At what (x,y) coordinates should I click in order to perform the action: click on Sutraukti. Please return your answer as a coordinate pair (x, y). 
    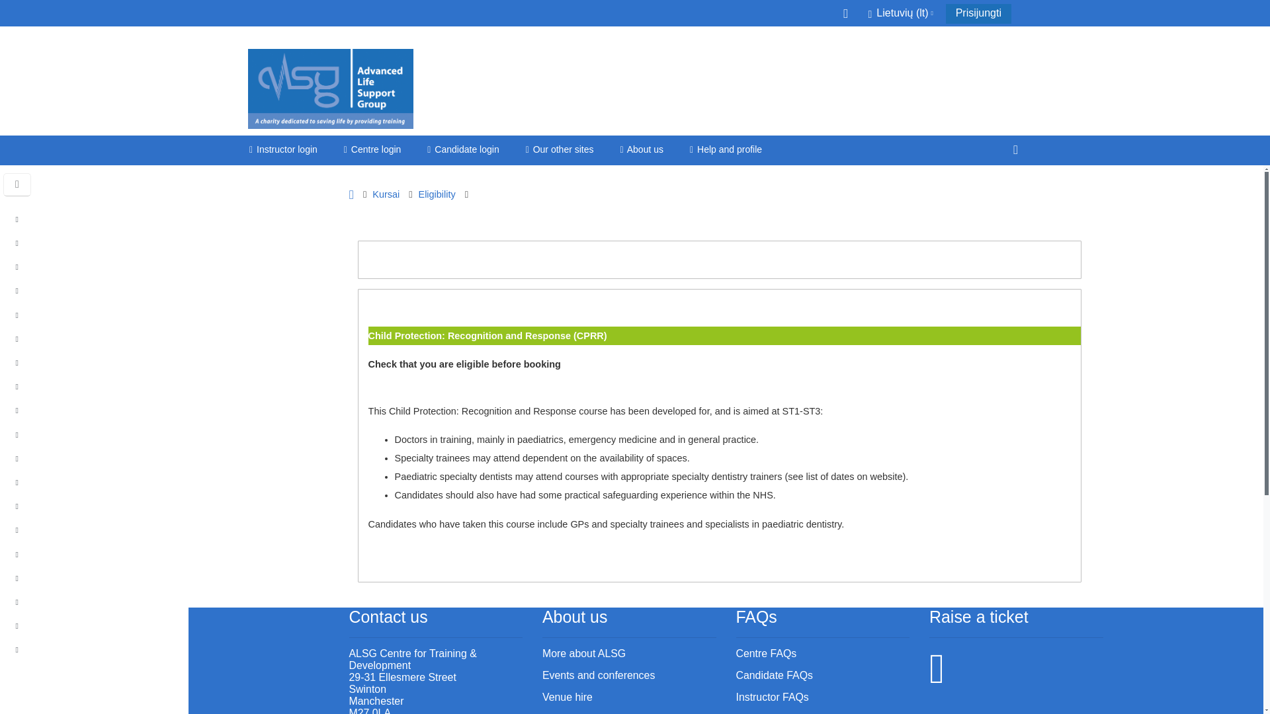
    Looking at the image, I should click on (20, 364).